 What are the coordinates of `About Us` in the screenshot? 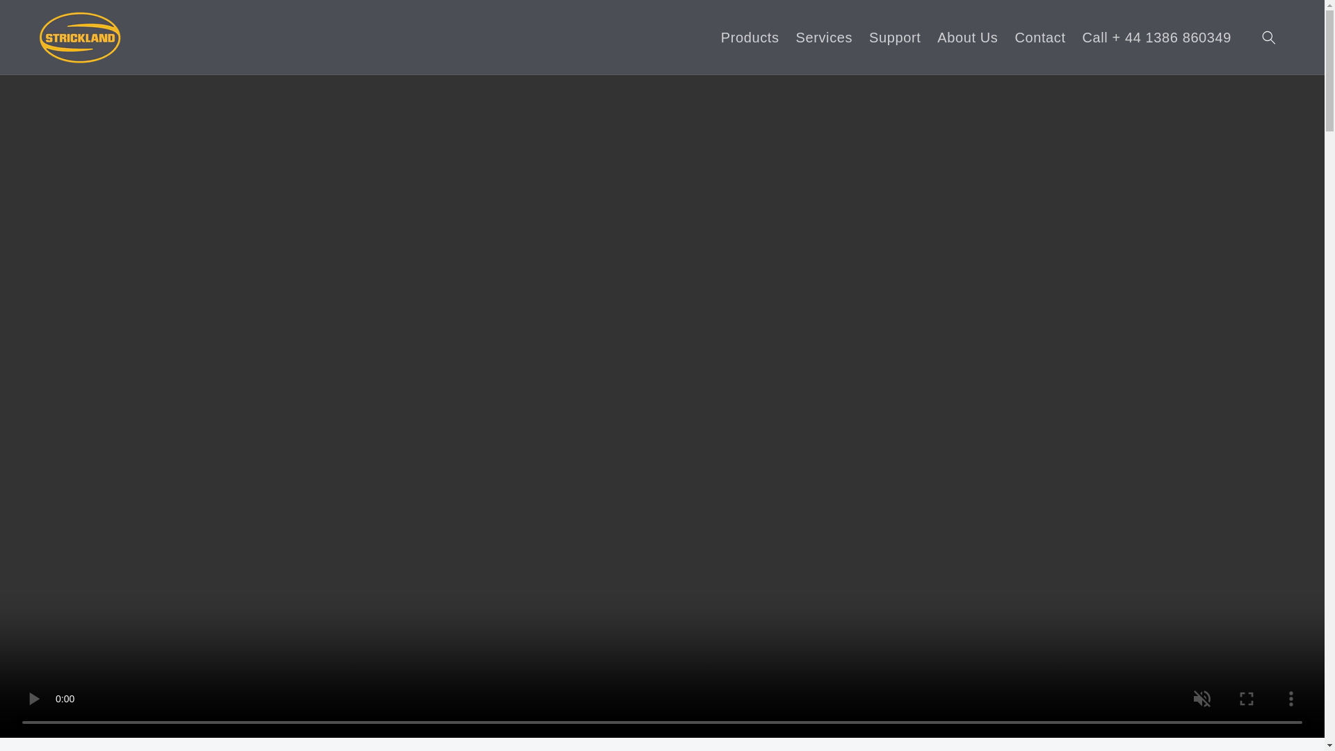 It's located at (968, 36).